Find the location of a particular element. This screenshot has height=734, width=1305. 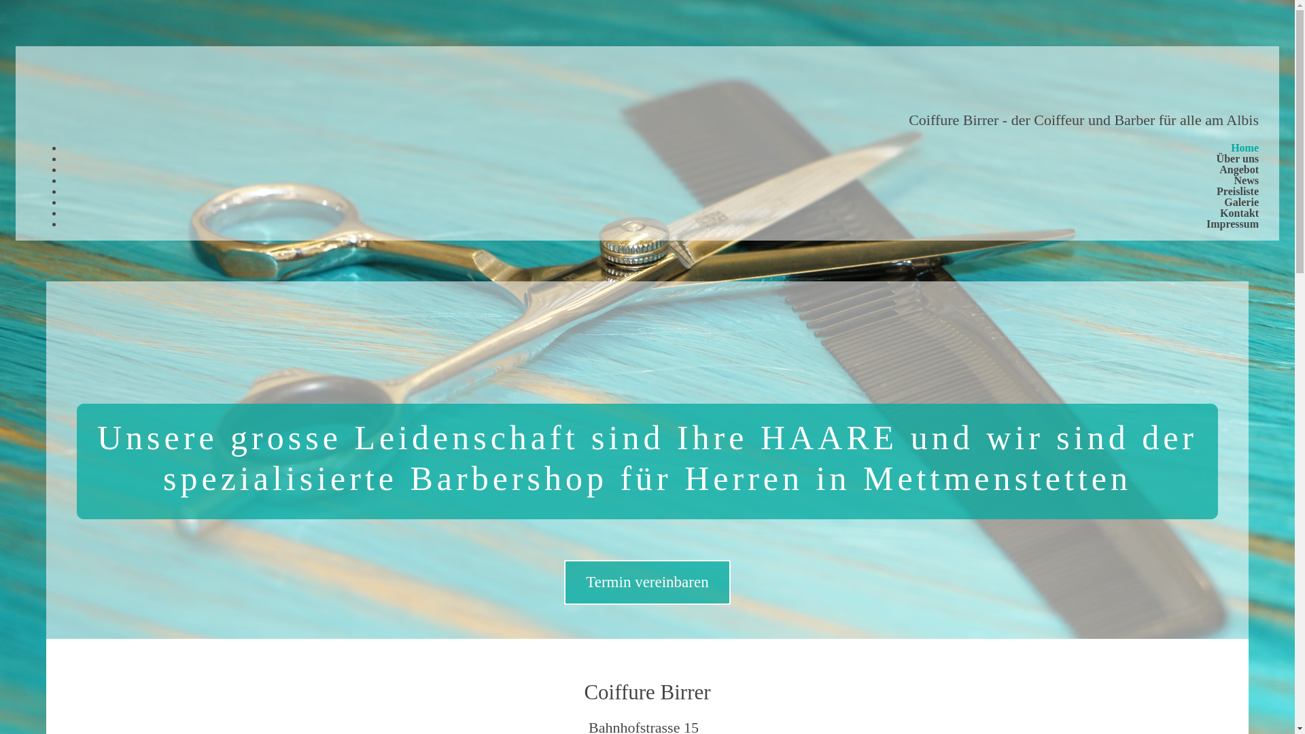

Termin vereinbaren is located at coordinates (647, 582).